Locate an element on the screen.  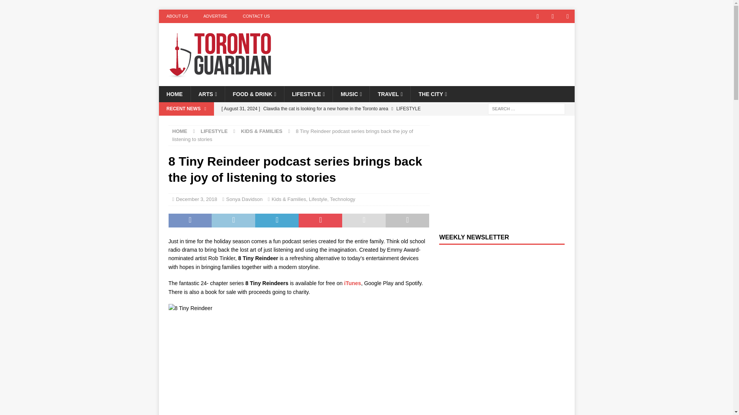
HOME is located at coordinates (174, 94).